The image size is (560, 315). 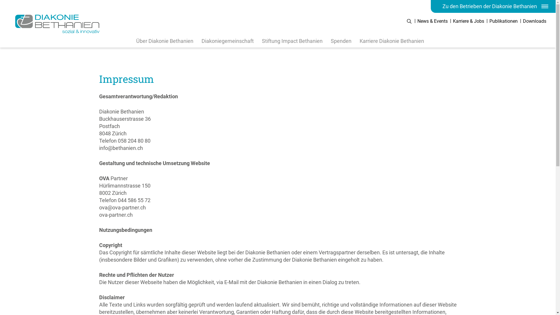 I want to click on ova-partner.ch, so click(x=116, y=215).